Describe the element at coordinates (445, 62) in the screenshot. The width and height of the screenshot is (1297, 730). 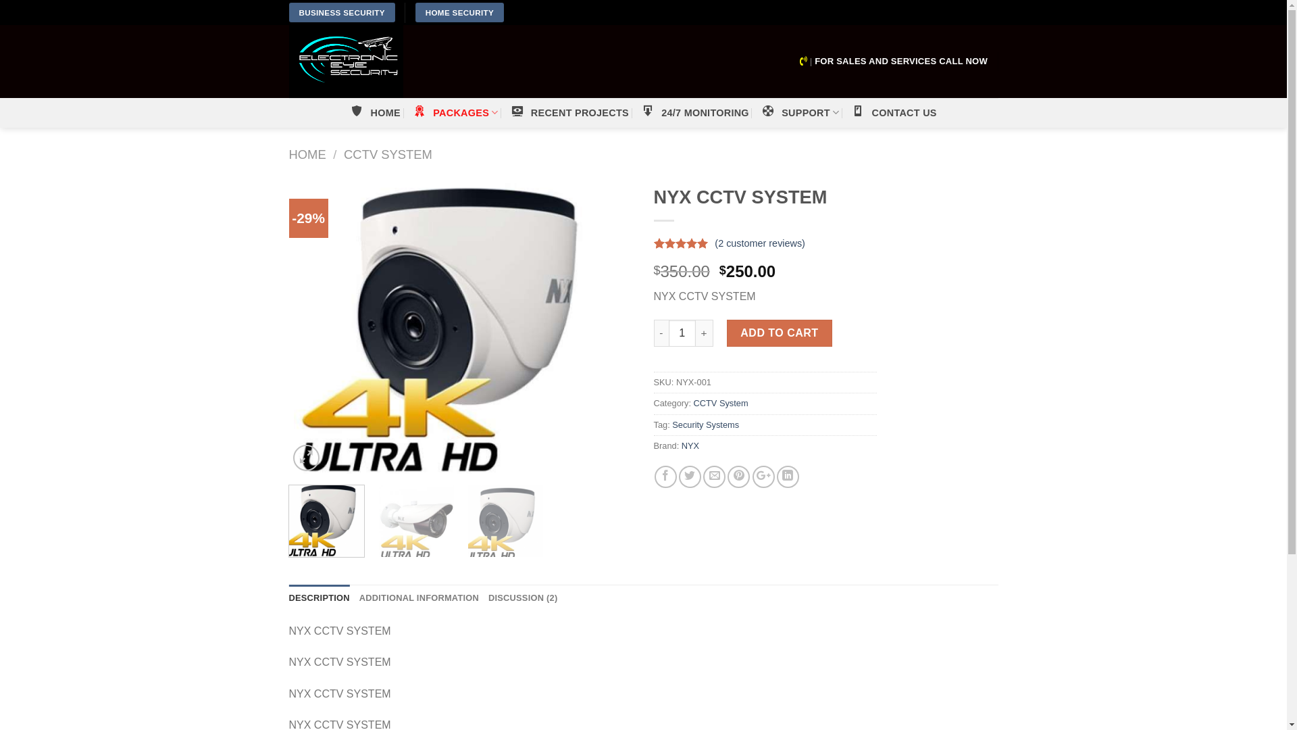
I see `Electronic Eye - Home Security & Surveillance` at that location.